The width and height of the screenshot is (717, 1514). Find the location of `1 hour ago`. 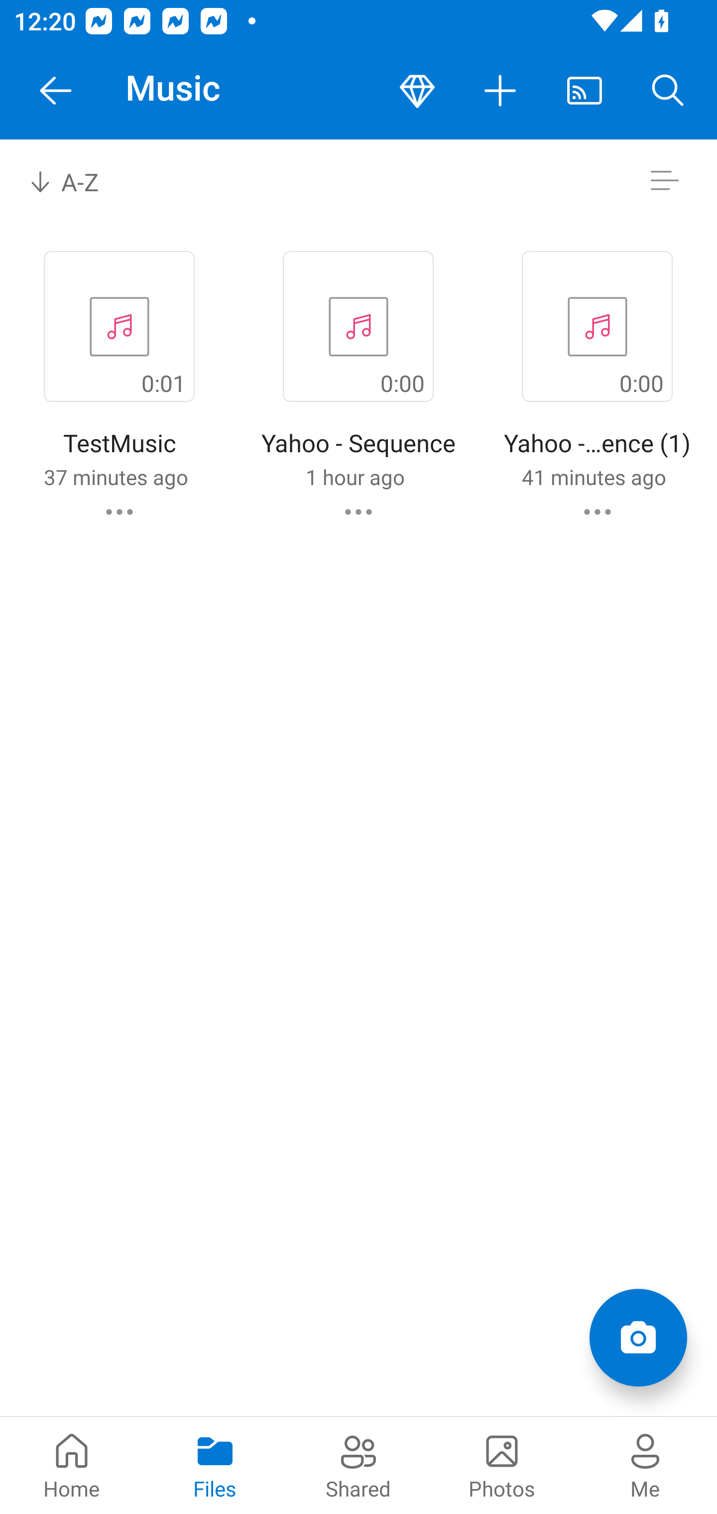

1 hour ago is located at coordinates (355, 477).